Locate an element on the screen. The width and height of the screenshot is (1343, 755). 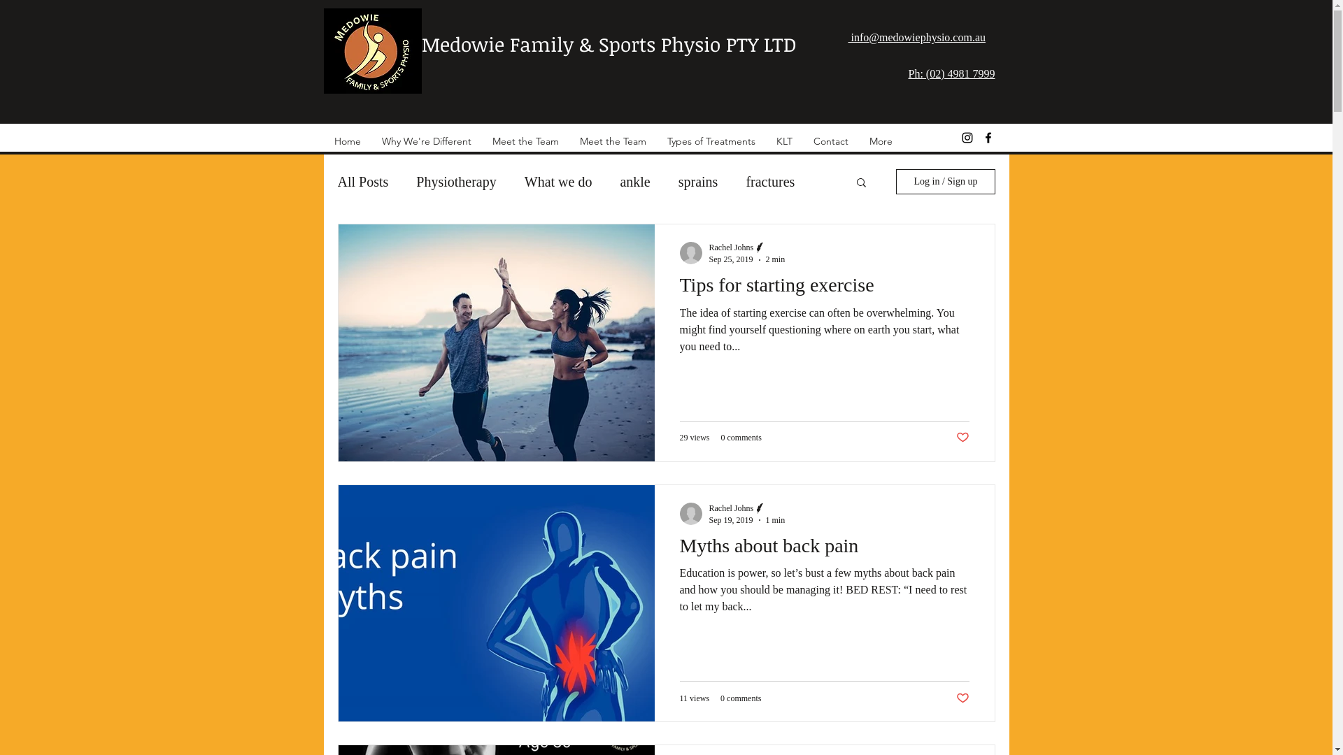
Meet the Team is located at coordinates (525, 141).